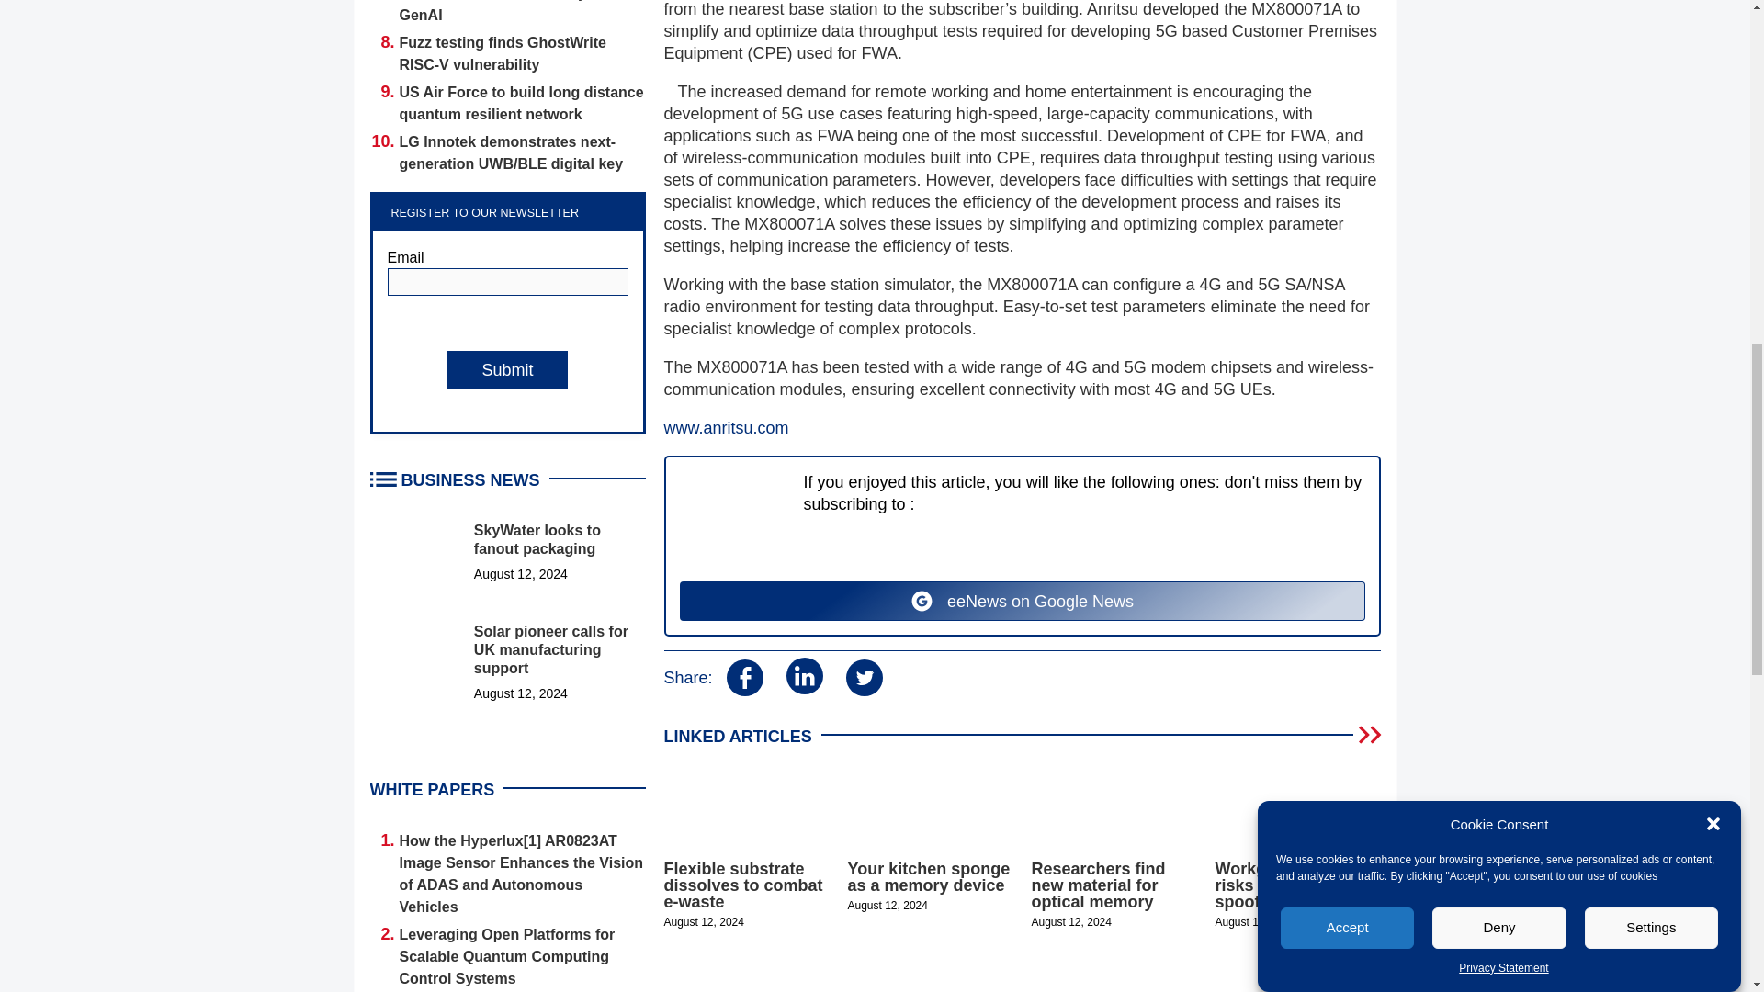 Image resolution: width=1764 pixels, height=992 pixels. I want to click on Accept, so click(1347, 304).